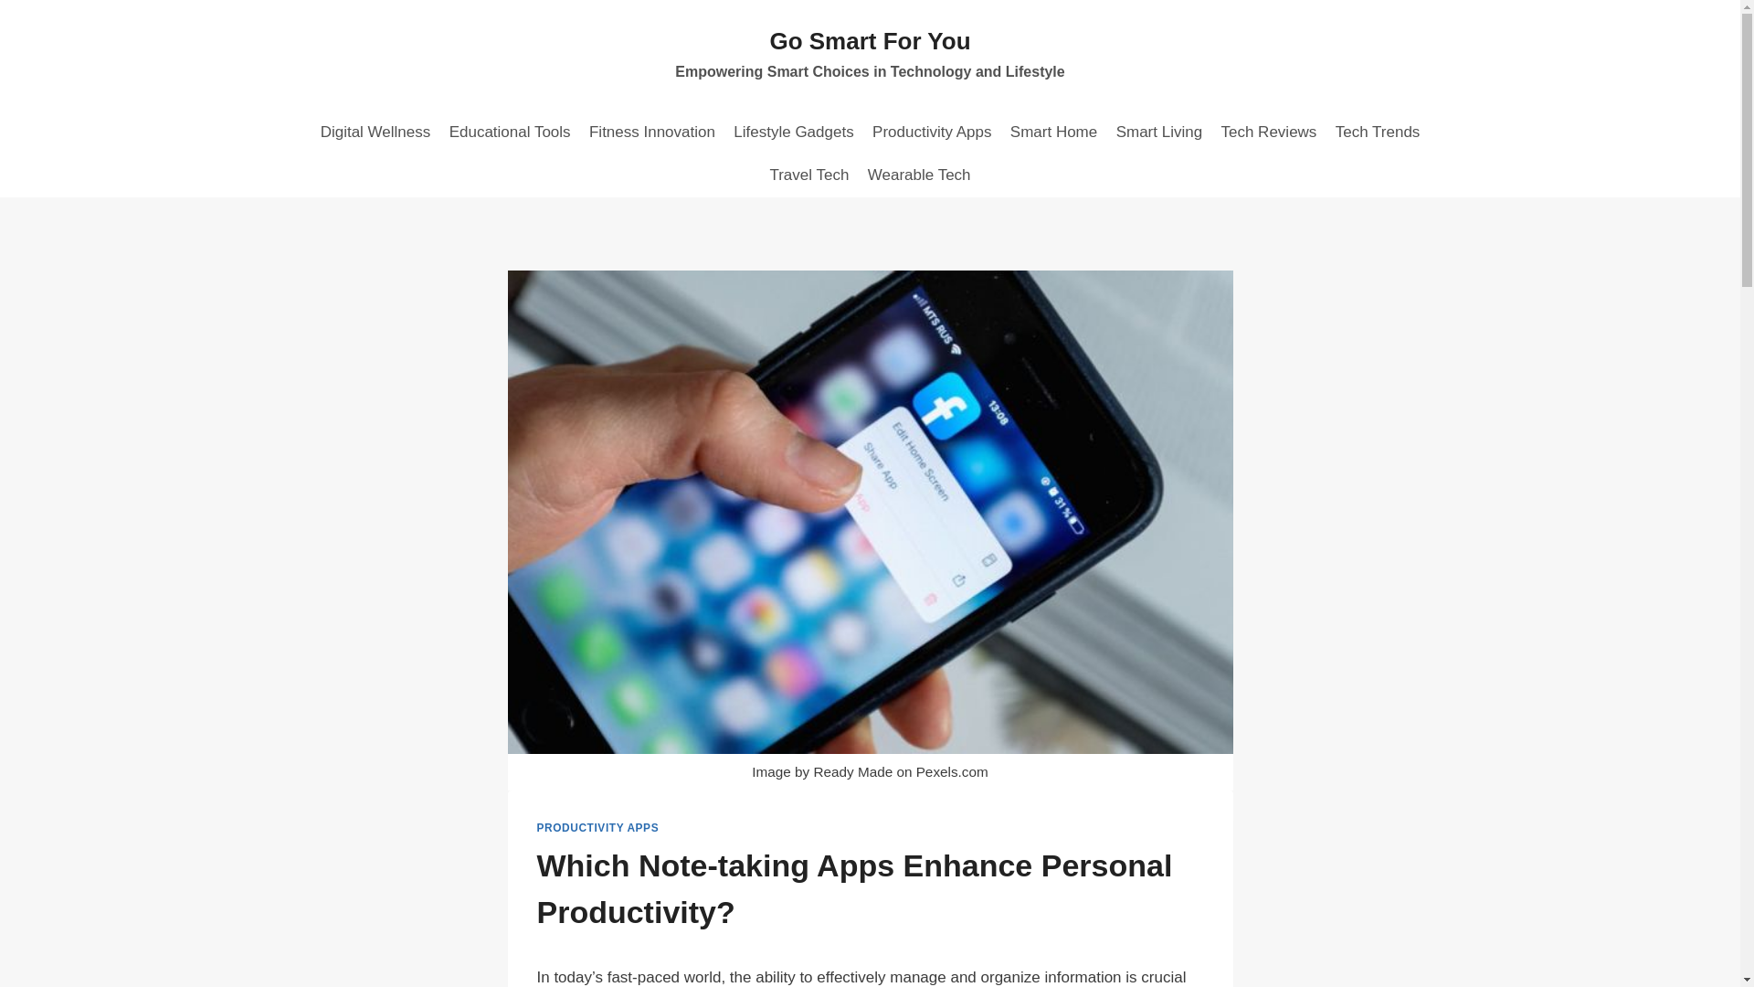 This screenshot has width=1754, height=987. I want to click on Educational Tools, so click(509, 132).